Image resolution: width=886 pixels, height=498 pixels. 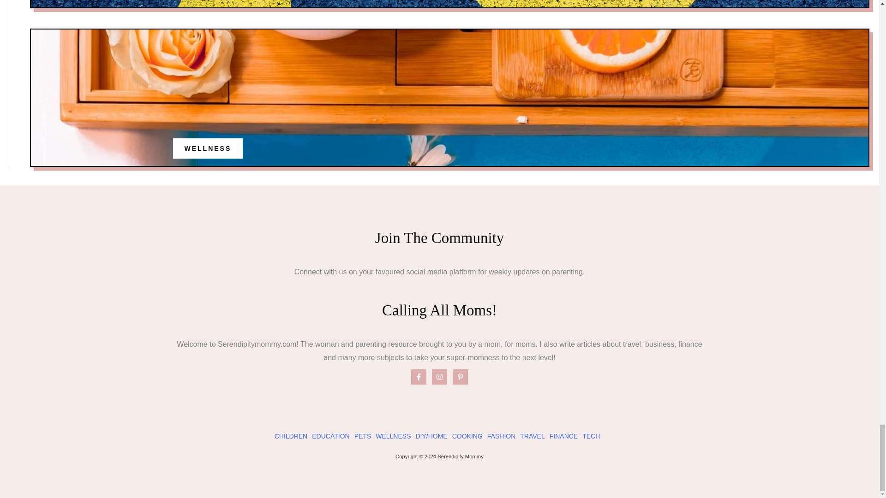 I want to click on WELLNESS, so click(x=393, y=436).